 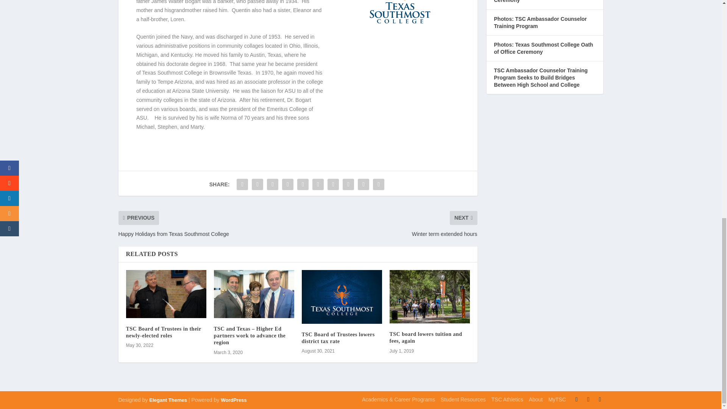 I want to click on Share "Obituary: Quentin J. Bogart, PhD" via Facebook, so click(x=242, y=184).